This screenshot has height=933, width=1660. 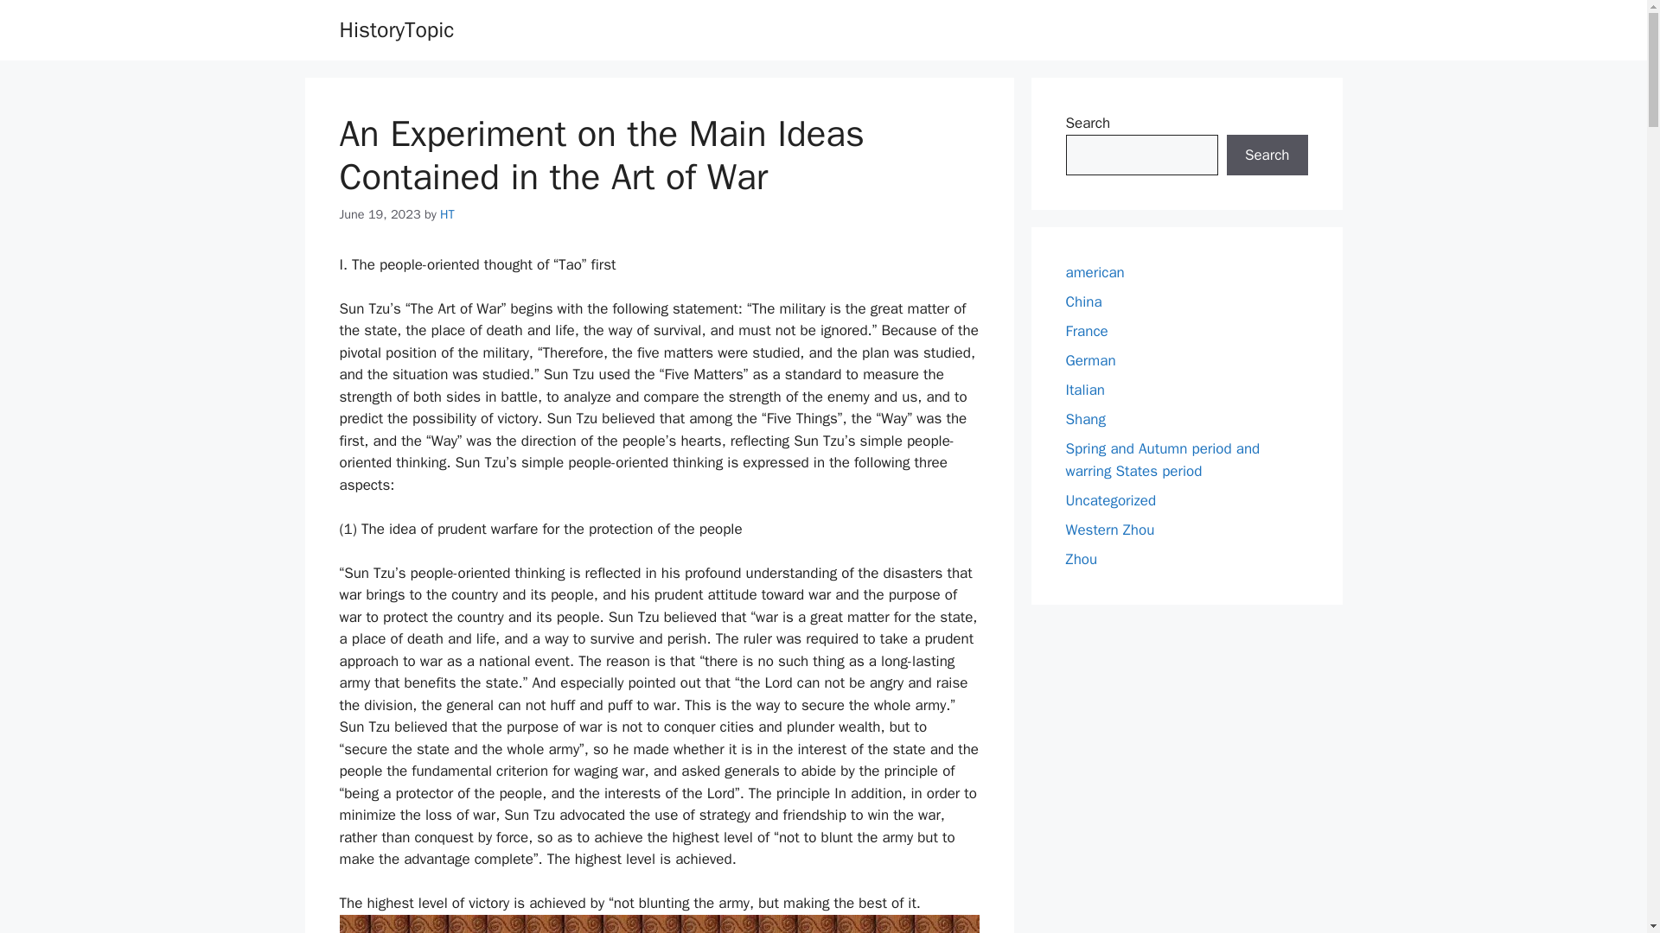 I want to click on Spring and Autumn period and warring States period, so click(x=1162, y=460).